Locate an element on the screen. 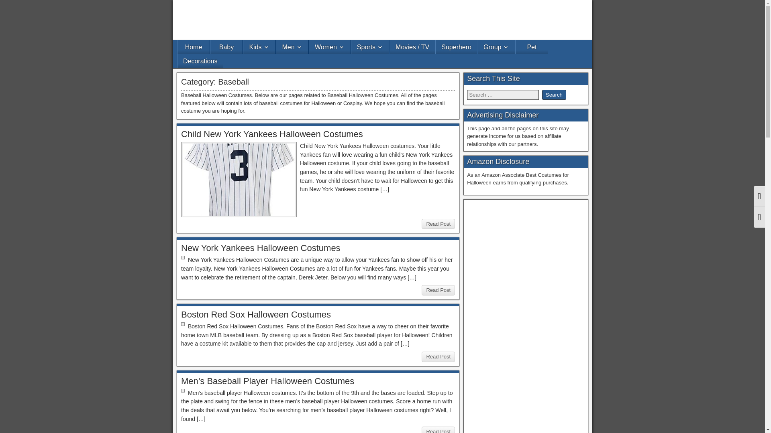 This screenshot has width=771, height=433. Sports is located at coordinates (370, 47).